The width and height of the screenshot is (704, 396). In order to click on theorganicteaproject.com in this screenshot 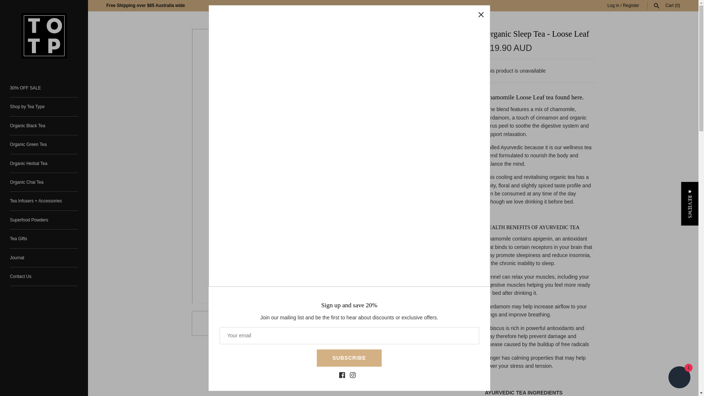, I will do `click(44, 36)`.